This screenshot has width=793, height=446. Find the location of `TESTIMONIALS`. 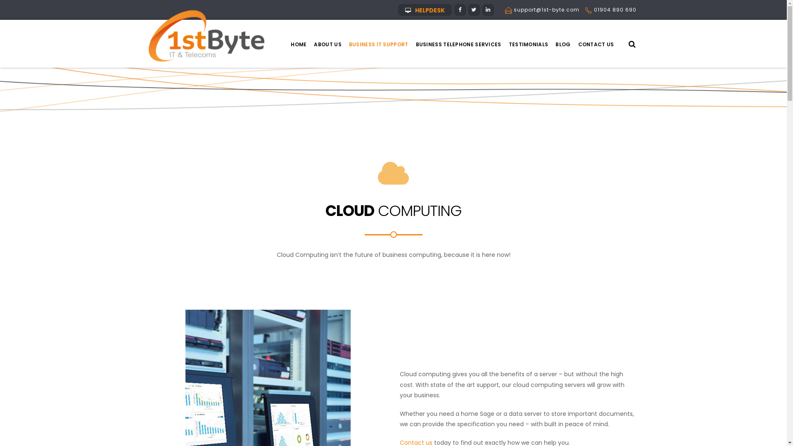

TESTIMONIALS is located at coordinates (529, 45).